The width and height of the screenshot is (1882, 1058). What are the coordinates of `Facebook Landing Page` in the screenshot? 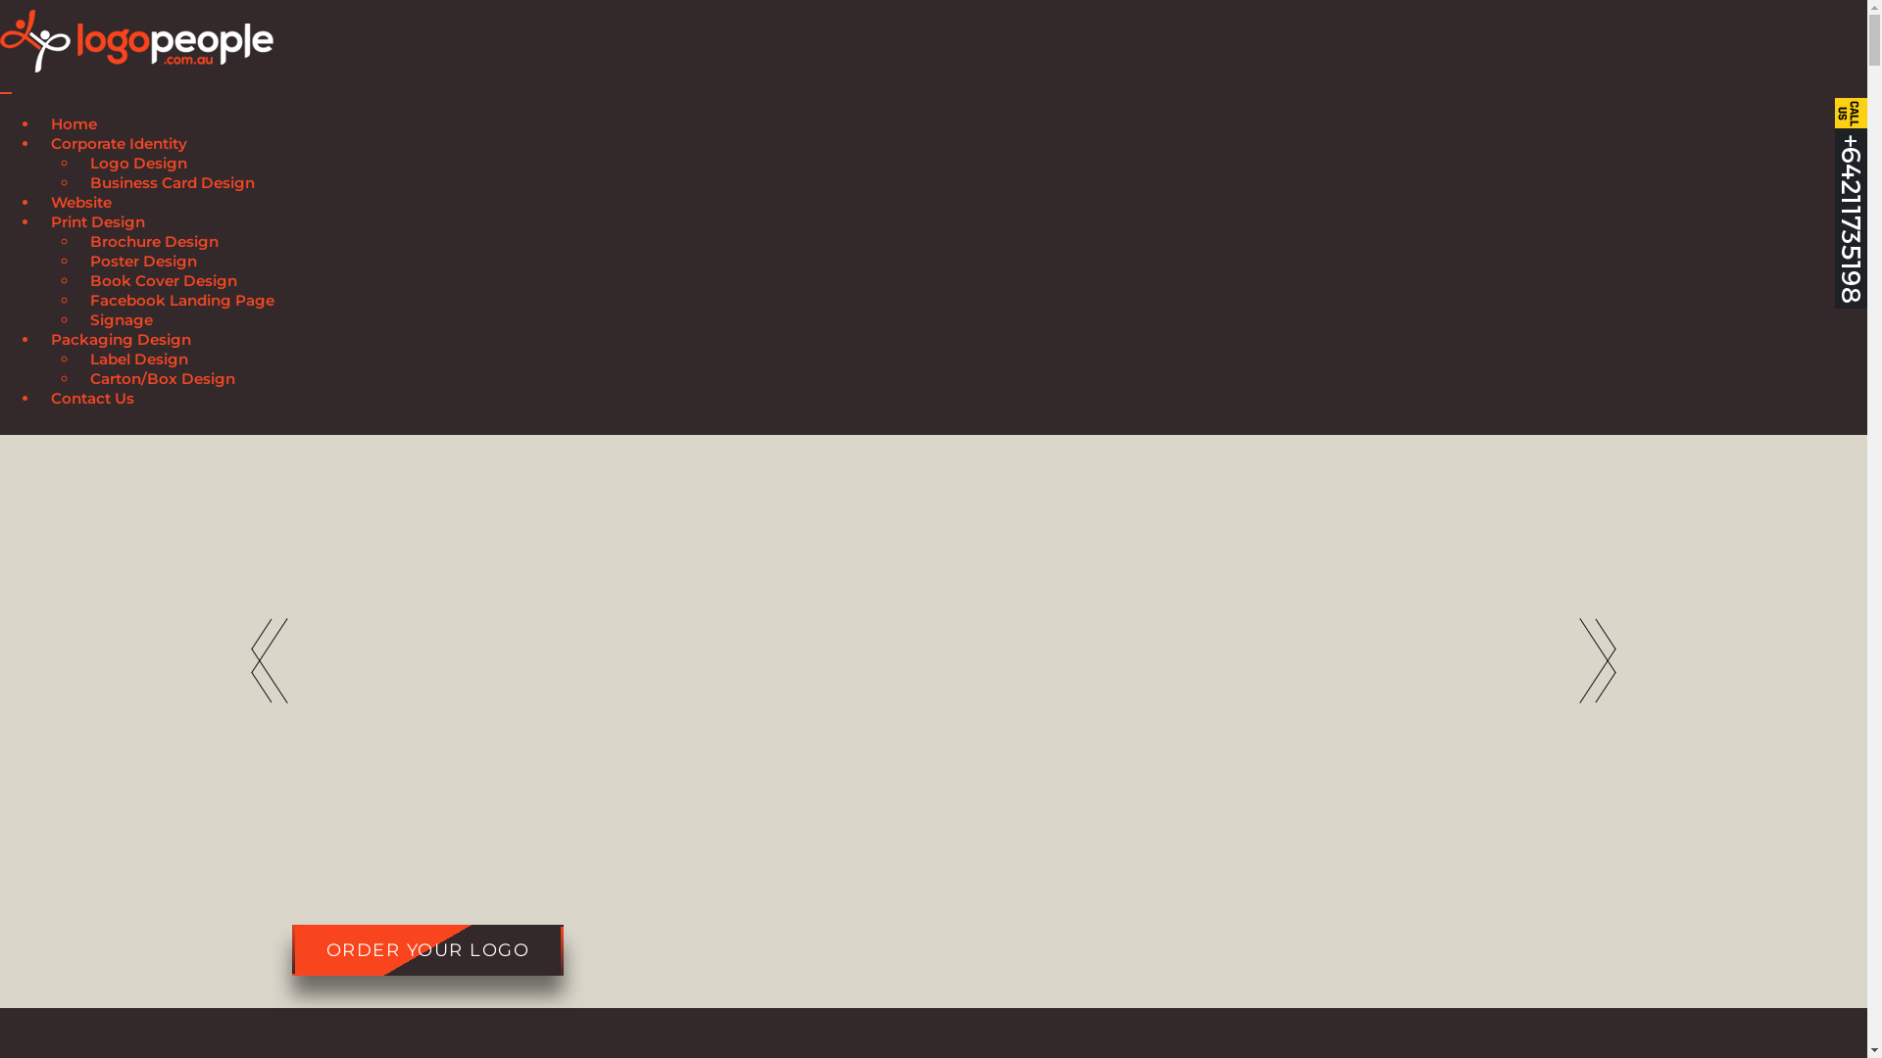 It's located at (182, 304).